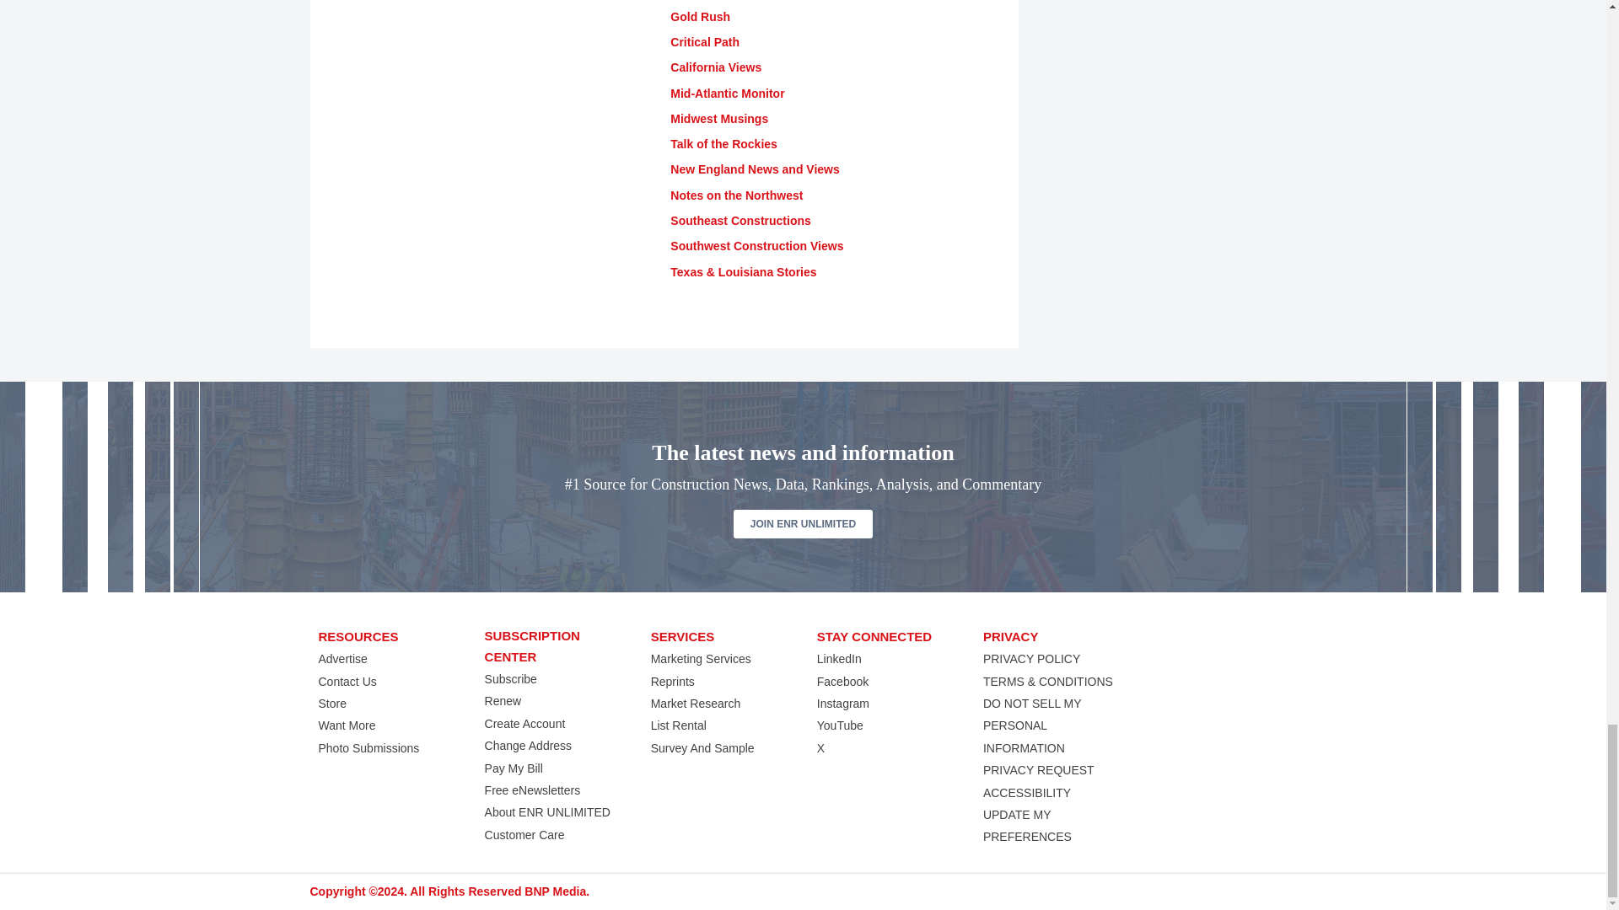 The width and height of the screenshot is (1619, 910). I want to click on Critical Path, so click(705, 42).